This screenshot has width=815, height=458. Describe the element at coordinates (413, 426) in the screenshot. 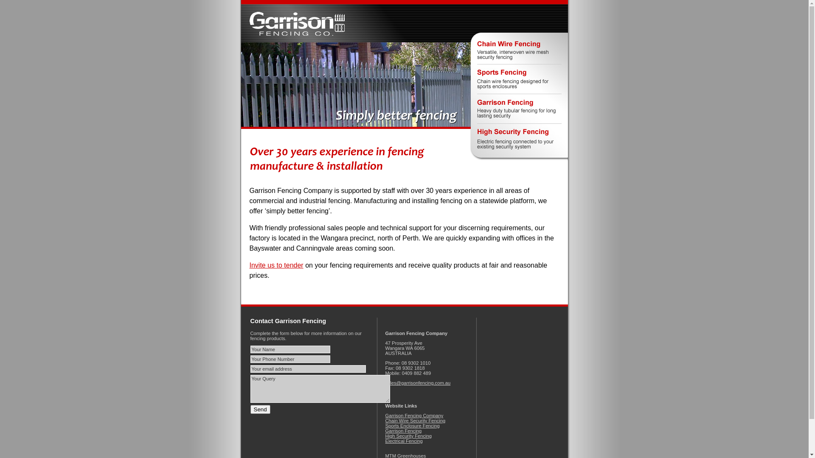

I see `Sports Enclosure Fencing` at that location.